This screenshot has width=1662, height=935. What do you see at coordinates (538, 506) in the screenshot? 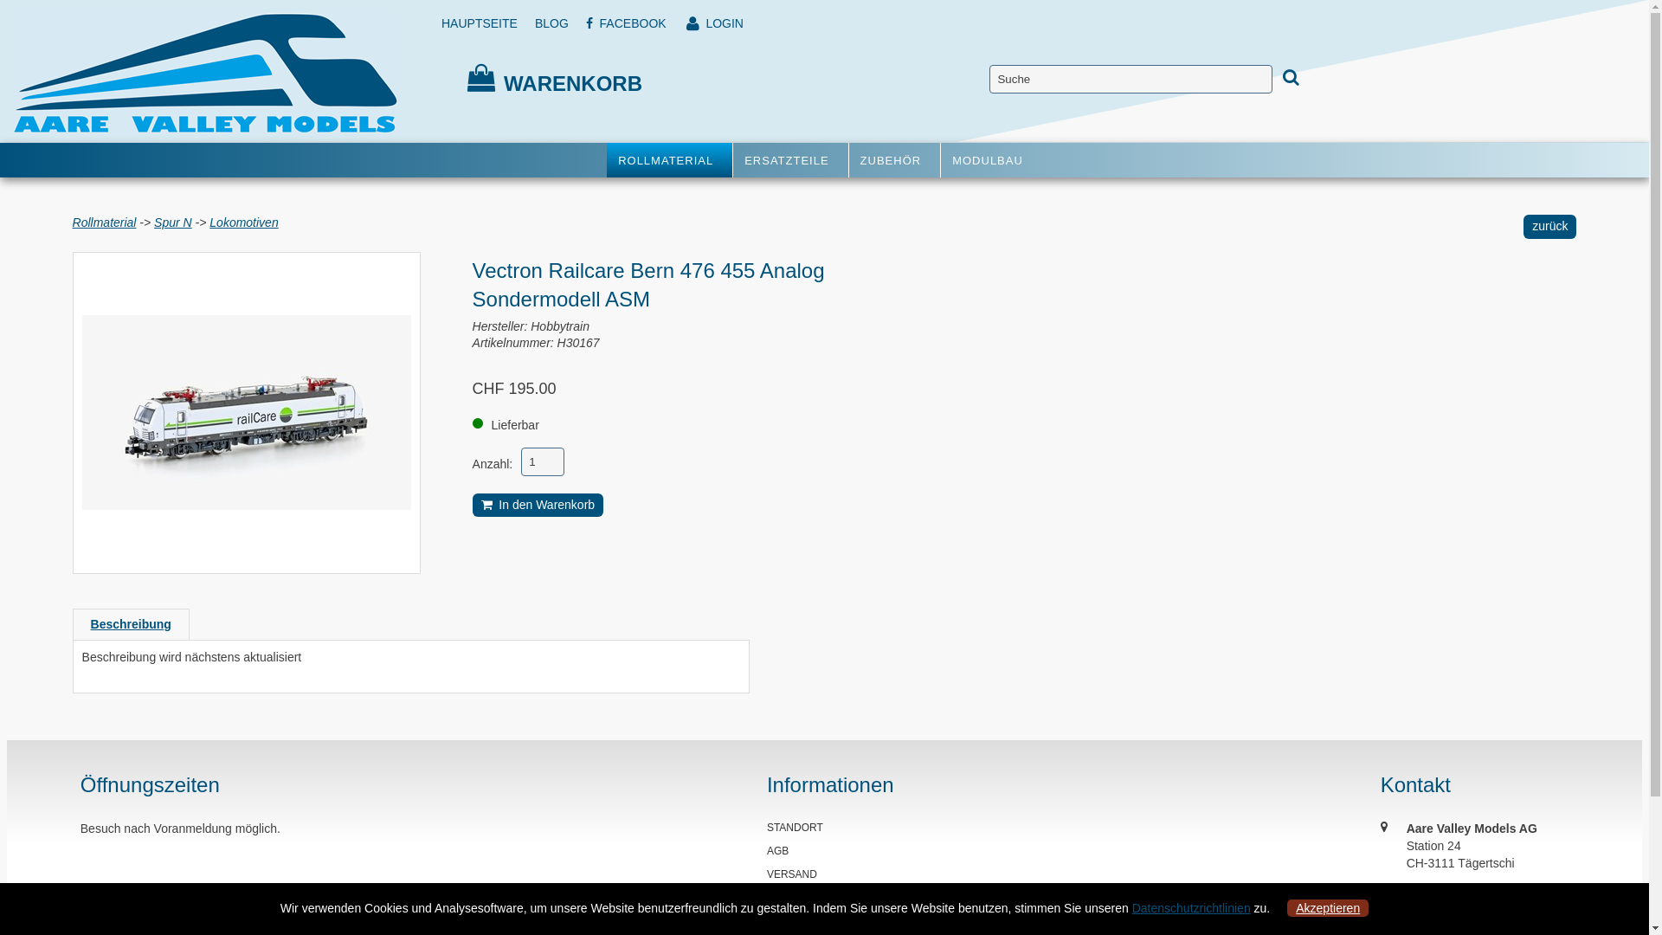
I see `  In den Warenkorb` at bounding box center [538, 506].